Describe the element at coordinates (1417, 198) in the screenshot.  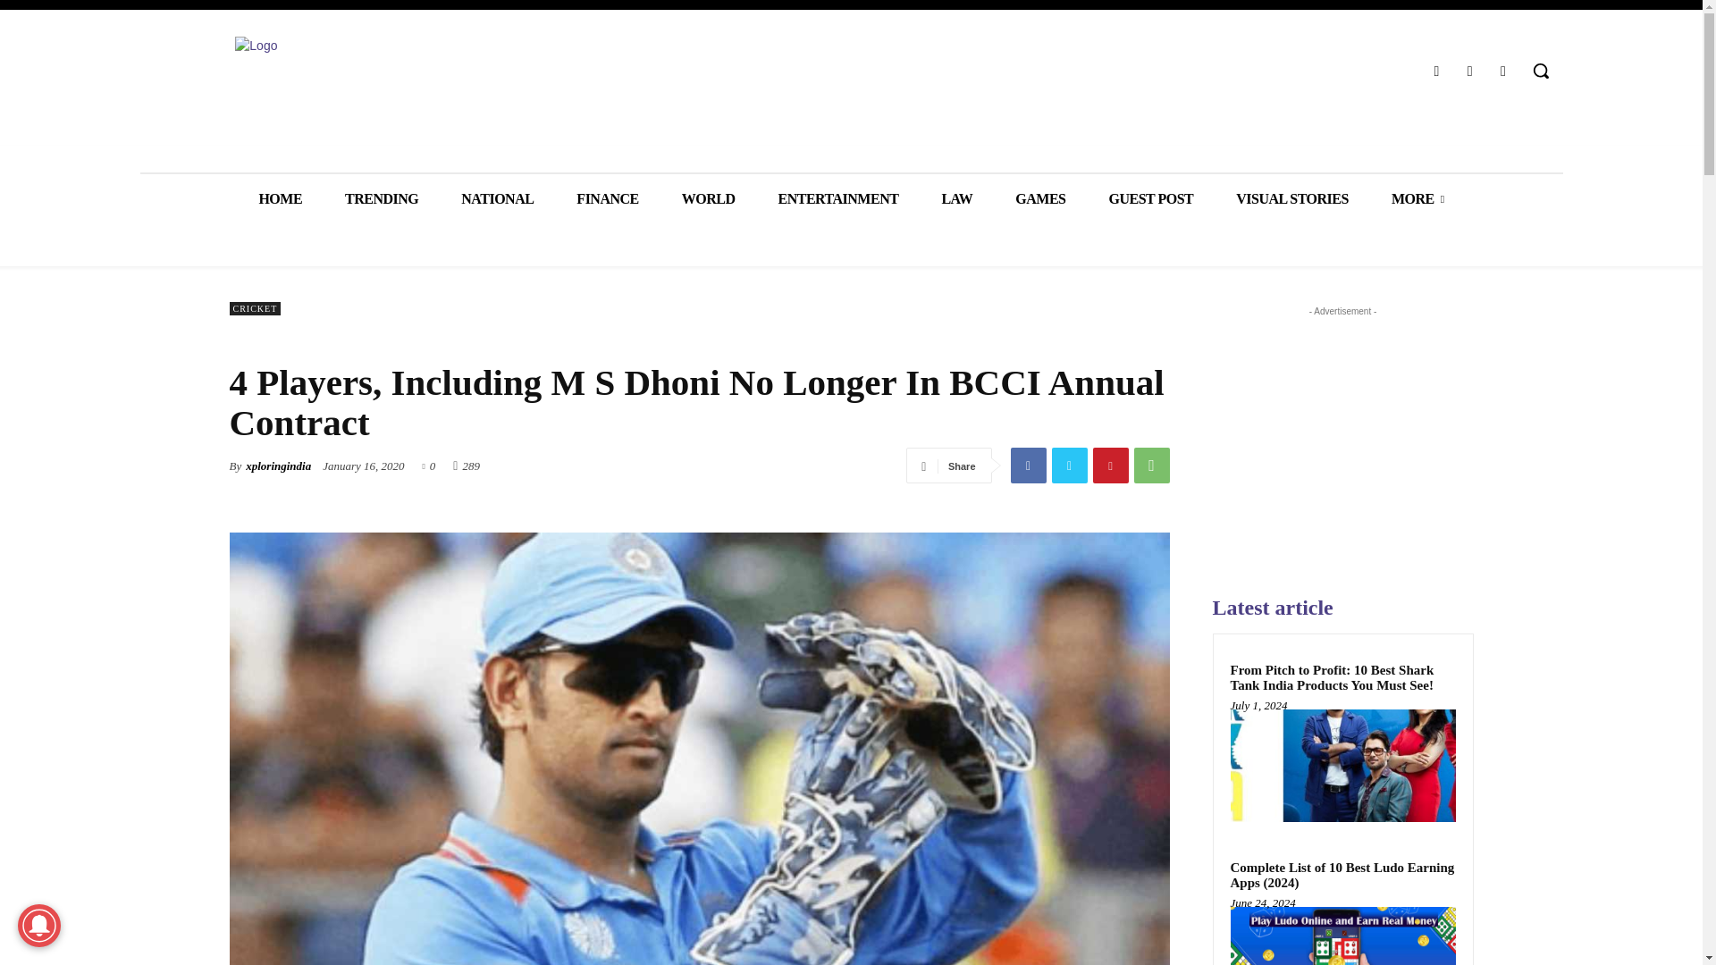
I see `MORE` at that location.